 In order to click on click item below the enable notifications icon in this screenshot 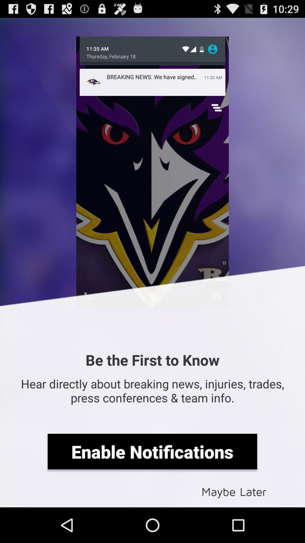, I will do `click(234, 491)`.